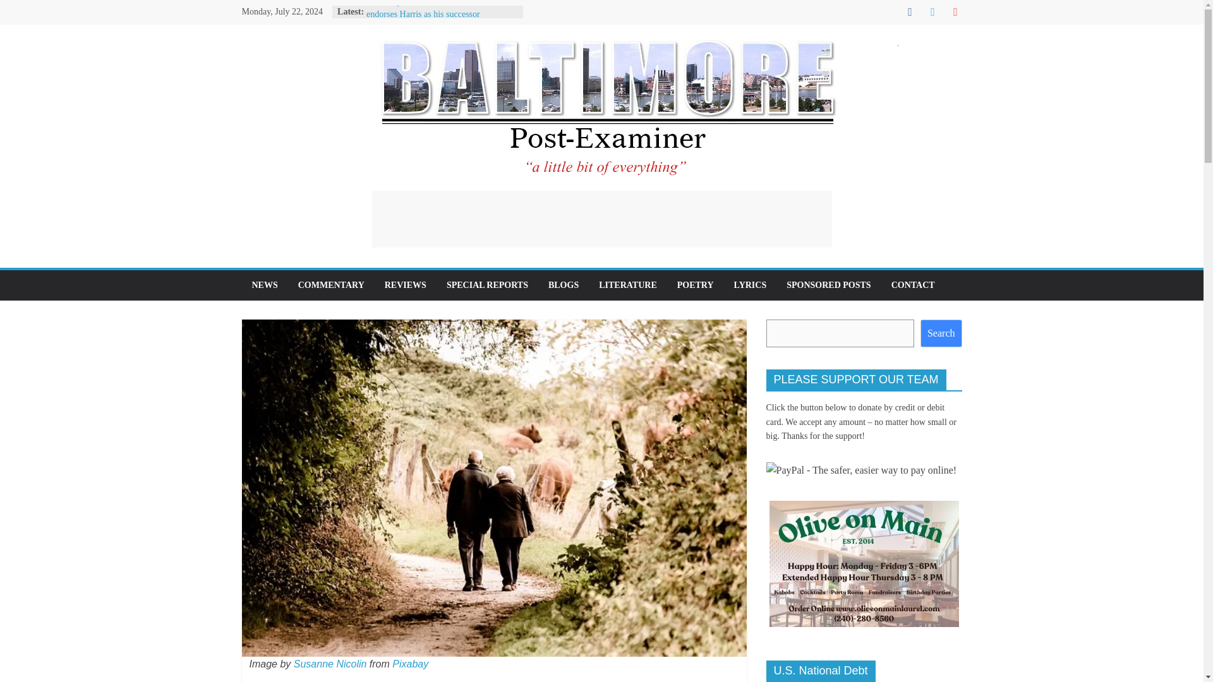 Image resolution: width=1213 pixels, height=682 pixels. Describe the element at coordinates (488, 285) in the screenshot. I see `SPECIAL REPORTS` at that location.